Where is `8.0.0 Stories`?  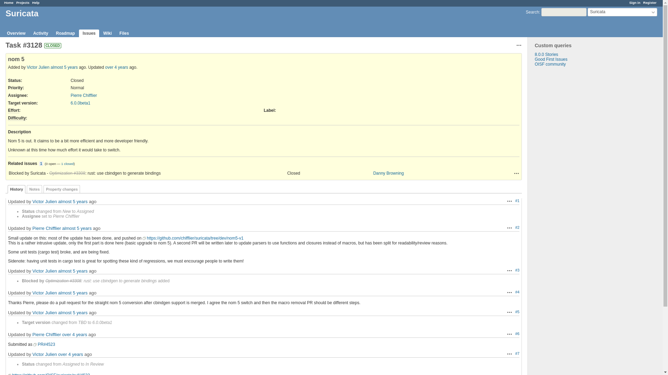
8.0.0 Stories is located at coordinates (546, 55).